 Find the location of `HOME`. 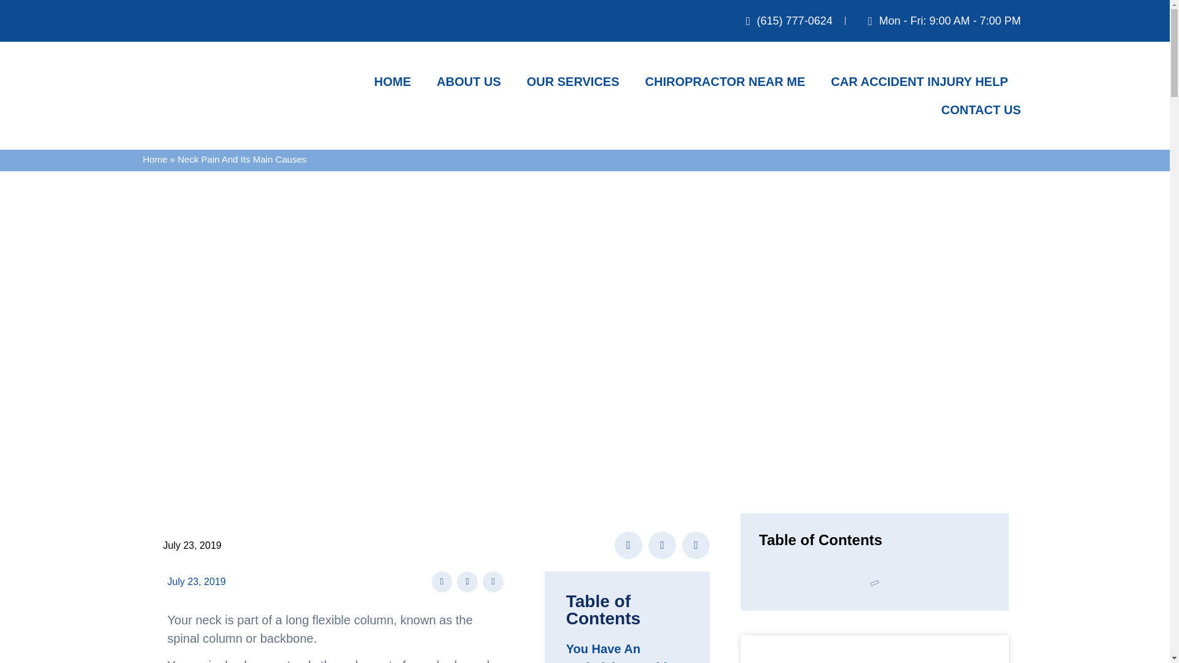

HOME is located at coordinates (392, 81).